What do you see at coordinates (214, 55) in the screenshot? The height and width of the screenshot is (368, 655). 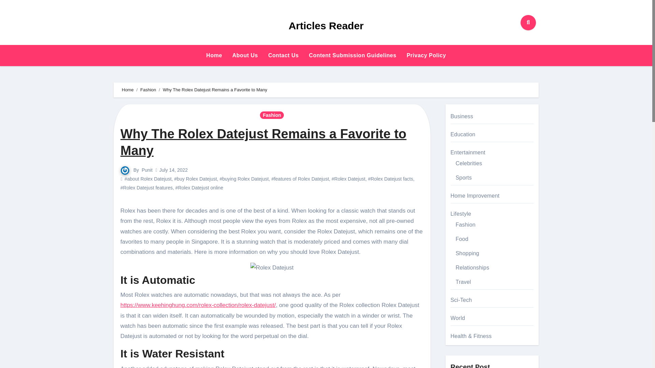 I see `Home` at bounding box center [214, 55].